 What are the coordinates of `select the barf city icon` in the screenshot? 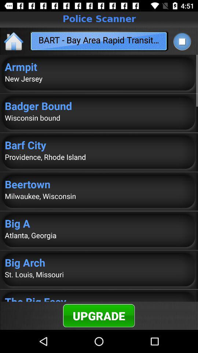 It's located at (99, 145).